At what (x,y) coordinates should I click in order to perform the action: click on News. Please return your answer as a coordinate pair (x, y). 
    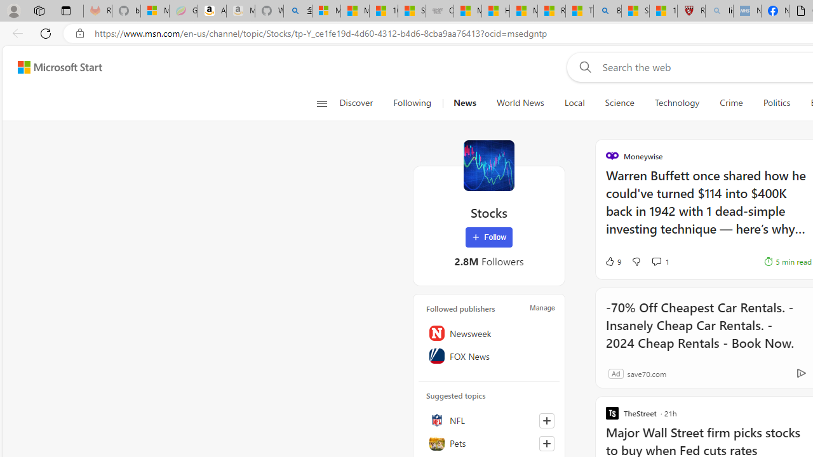
    Looking at the image, I should click on (464, 103).